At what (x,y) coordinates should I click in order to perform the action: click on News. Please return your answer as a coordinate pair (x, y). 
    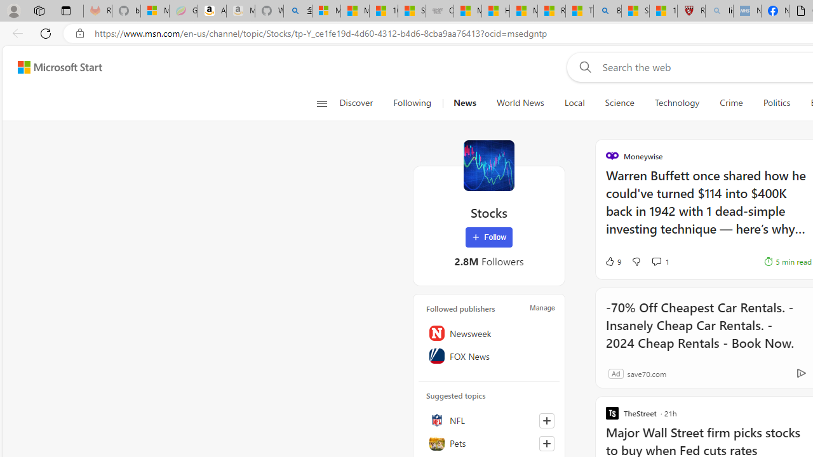
    Looking at the image, I should click on (464, 103).